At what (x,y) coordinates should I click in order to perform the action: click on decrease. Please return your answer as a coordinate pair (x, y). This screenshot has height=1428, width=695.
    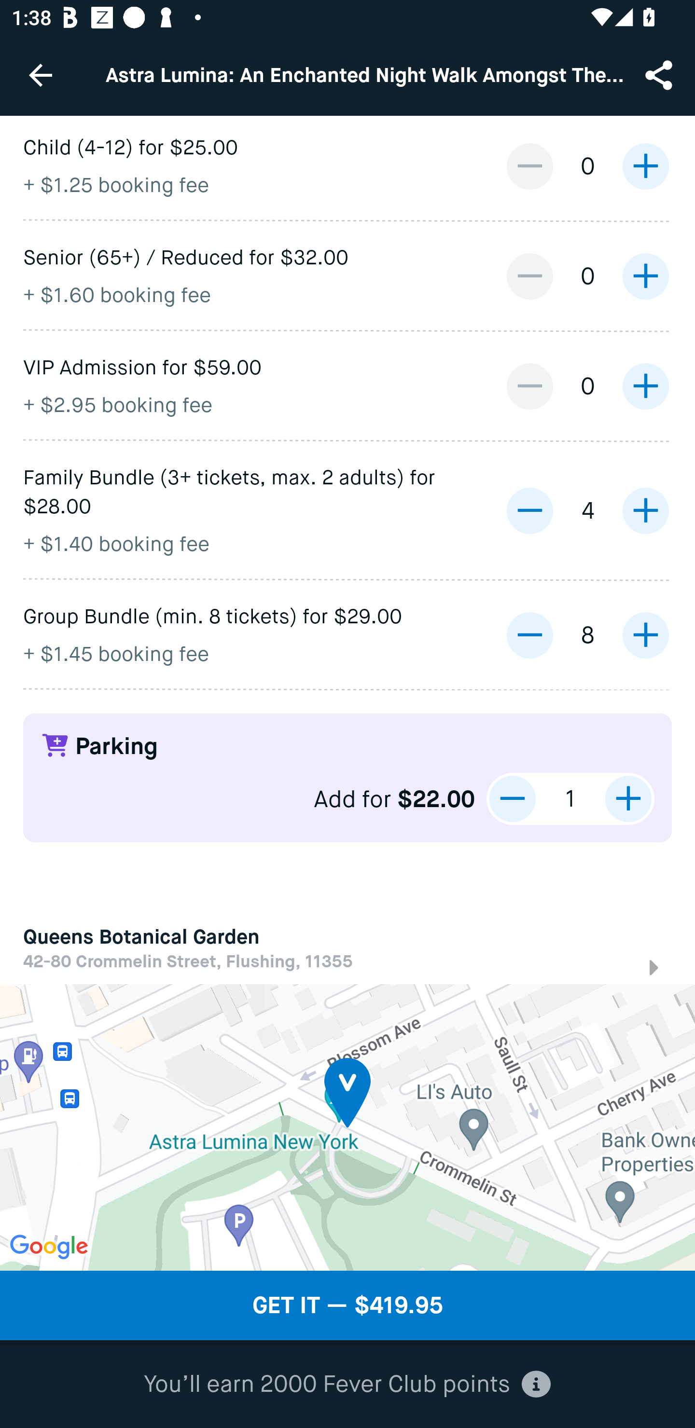
    Looking at the image, I should click on (529, 510).